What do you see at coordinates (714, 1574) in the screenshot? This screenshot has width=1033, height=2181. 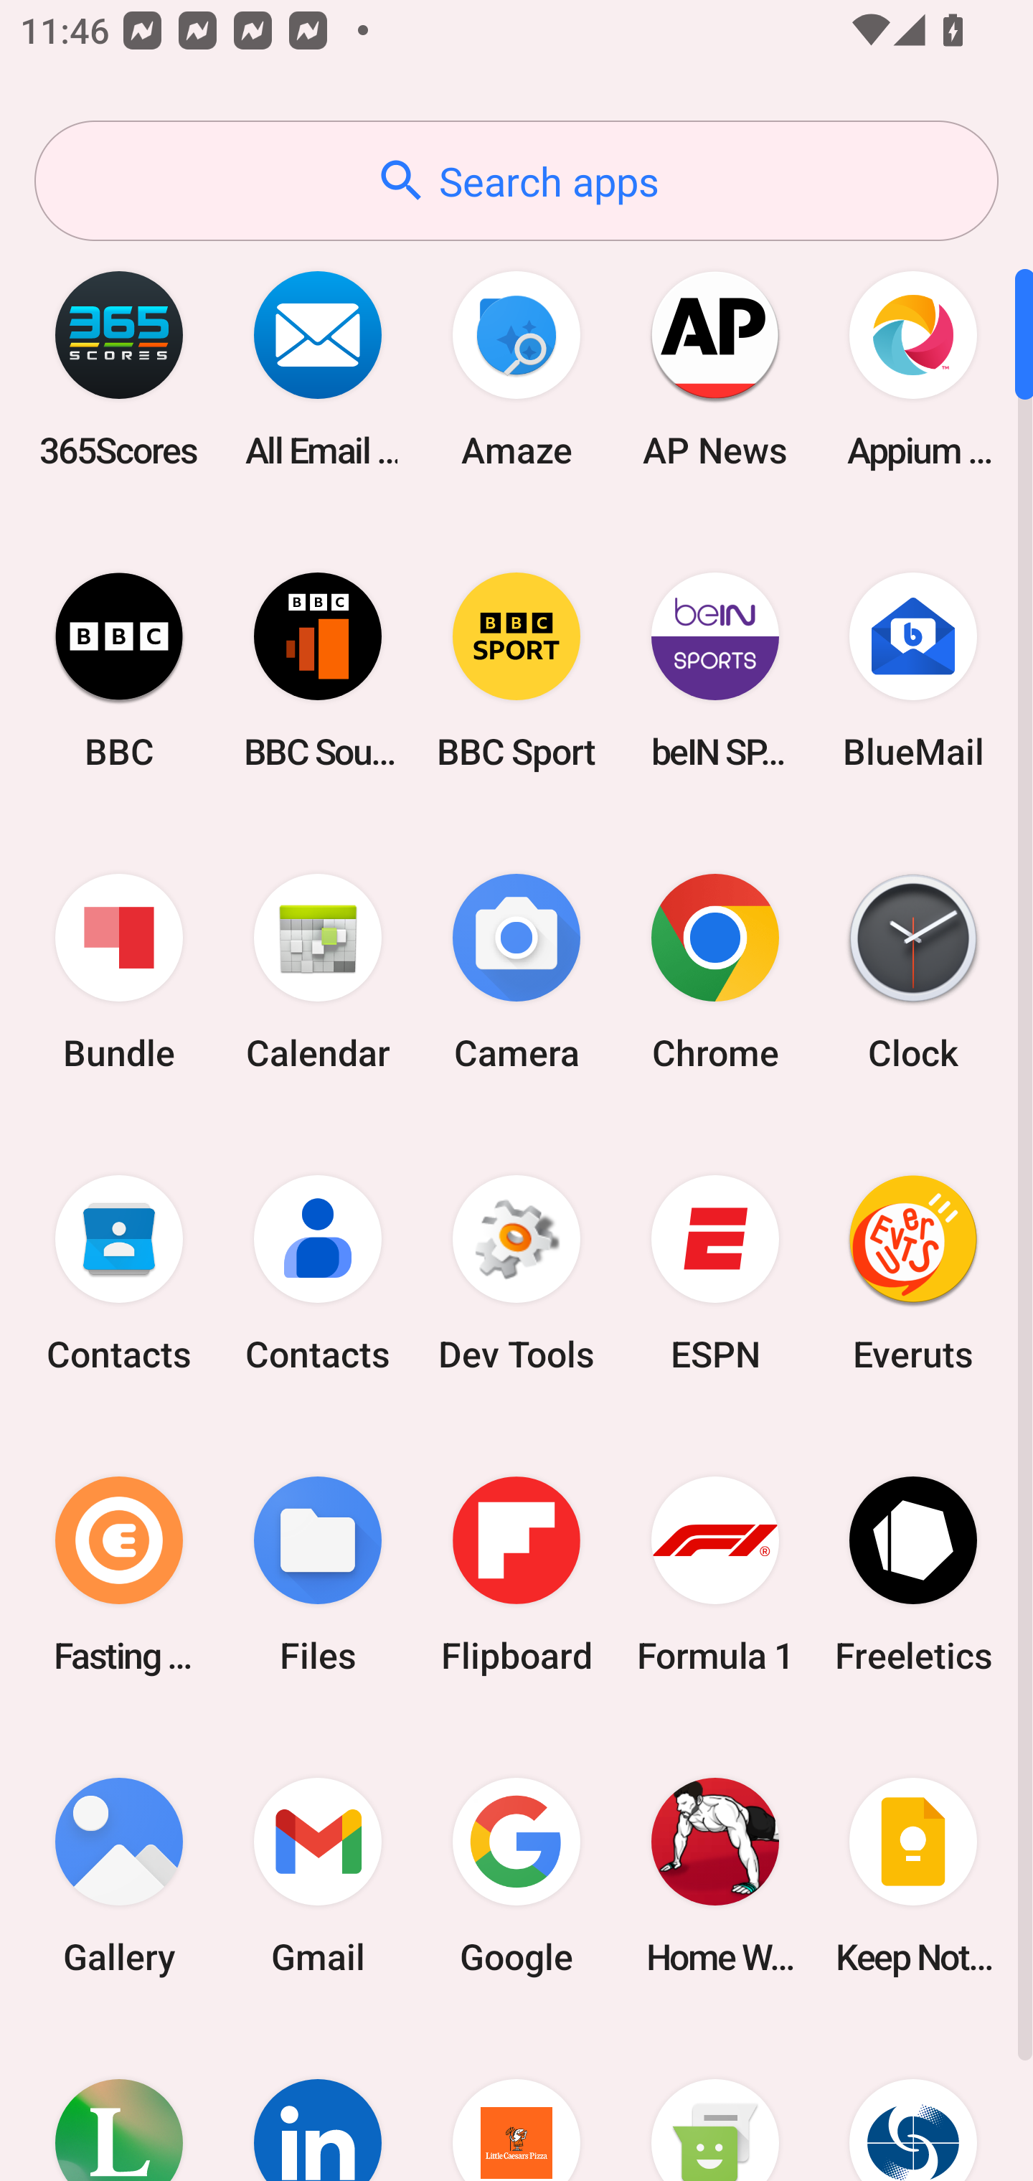 I see `Formula 1` at bounding box center [714, 1574].